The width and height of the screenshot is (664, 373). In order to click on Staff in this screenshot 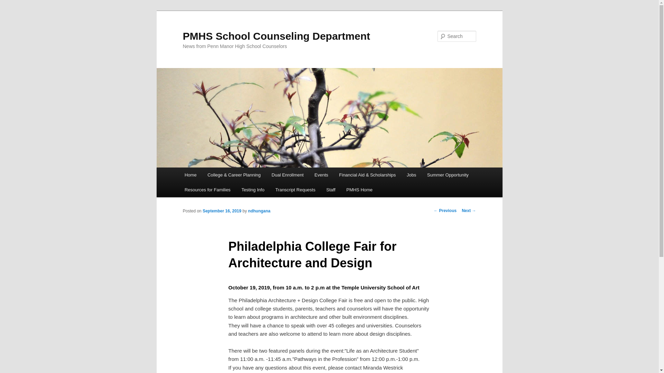, I will do `click(331, 190)`.